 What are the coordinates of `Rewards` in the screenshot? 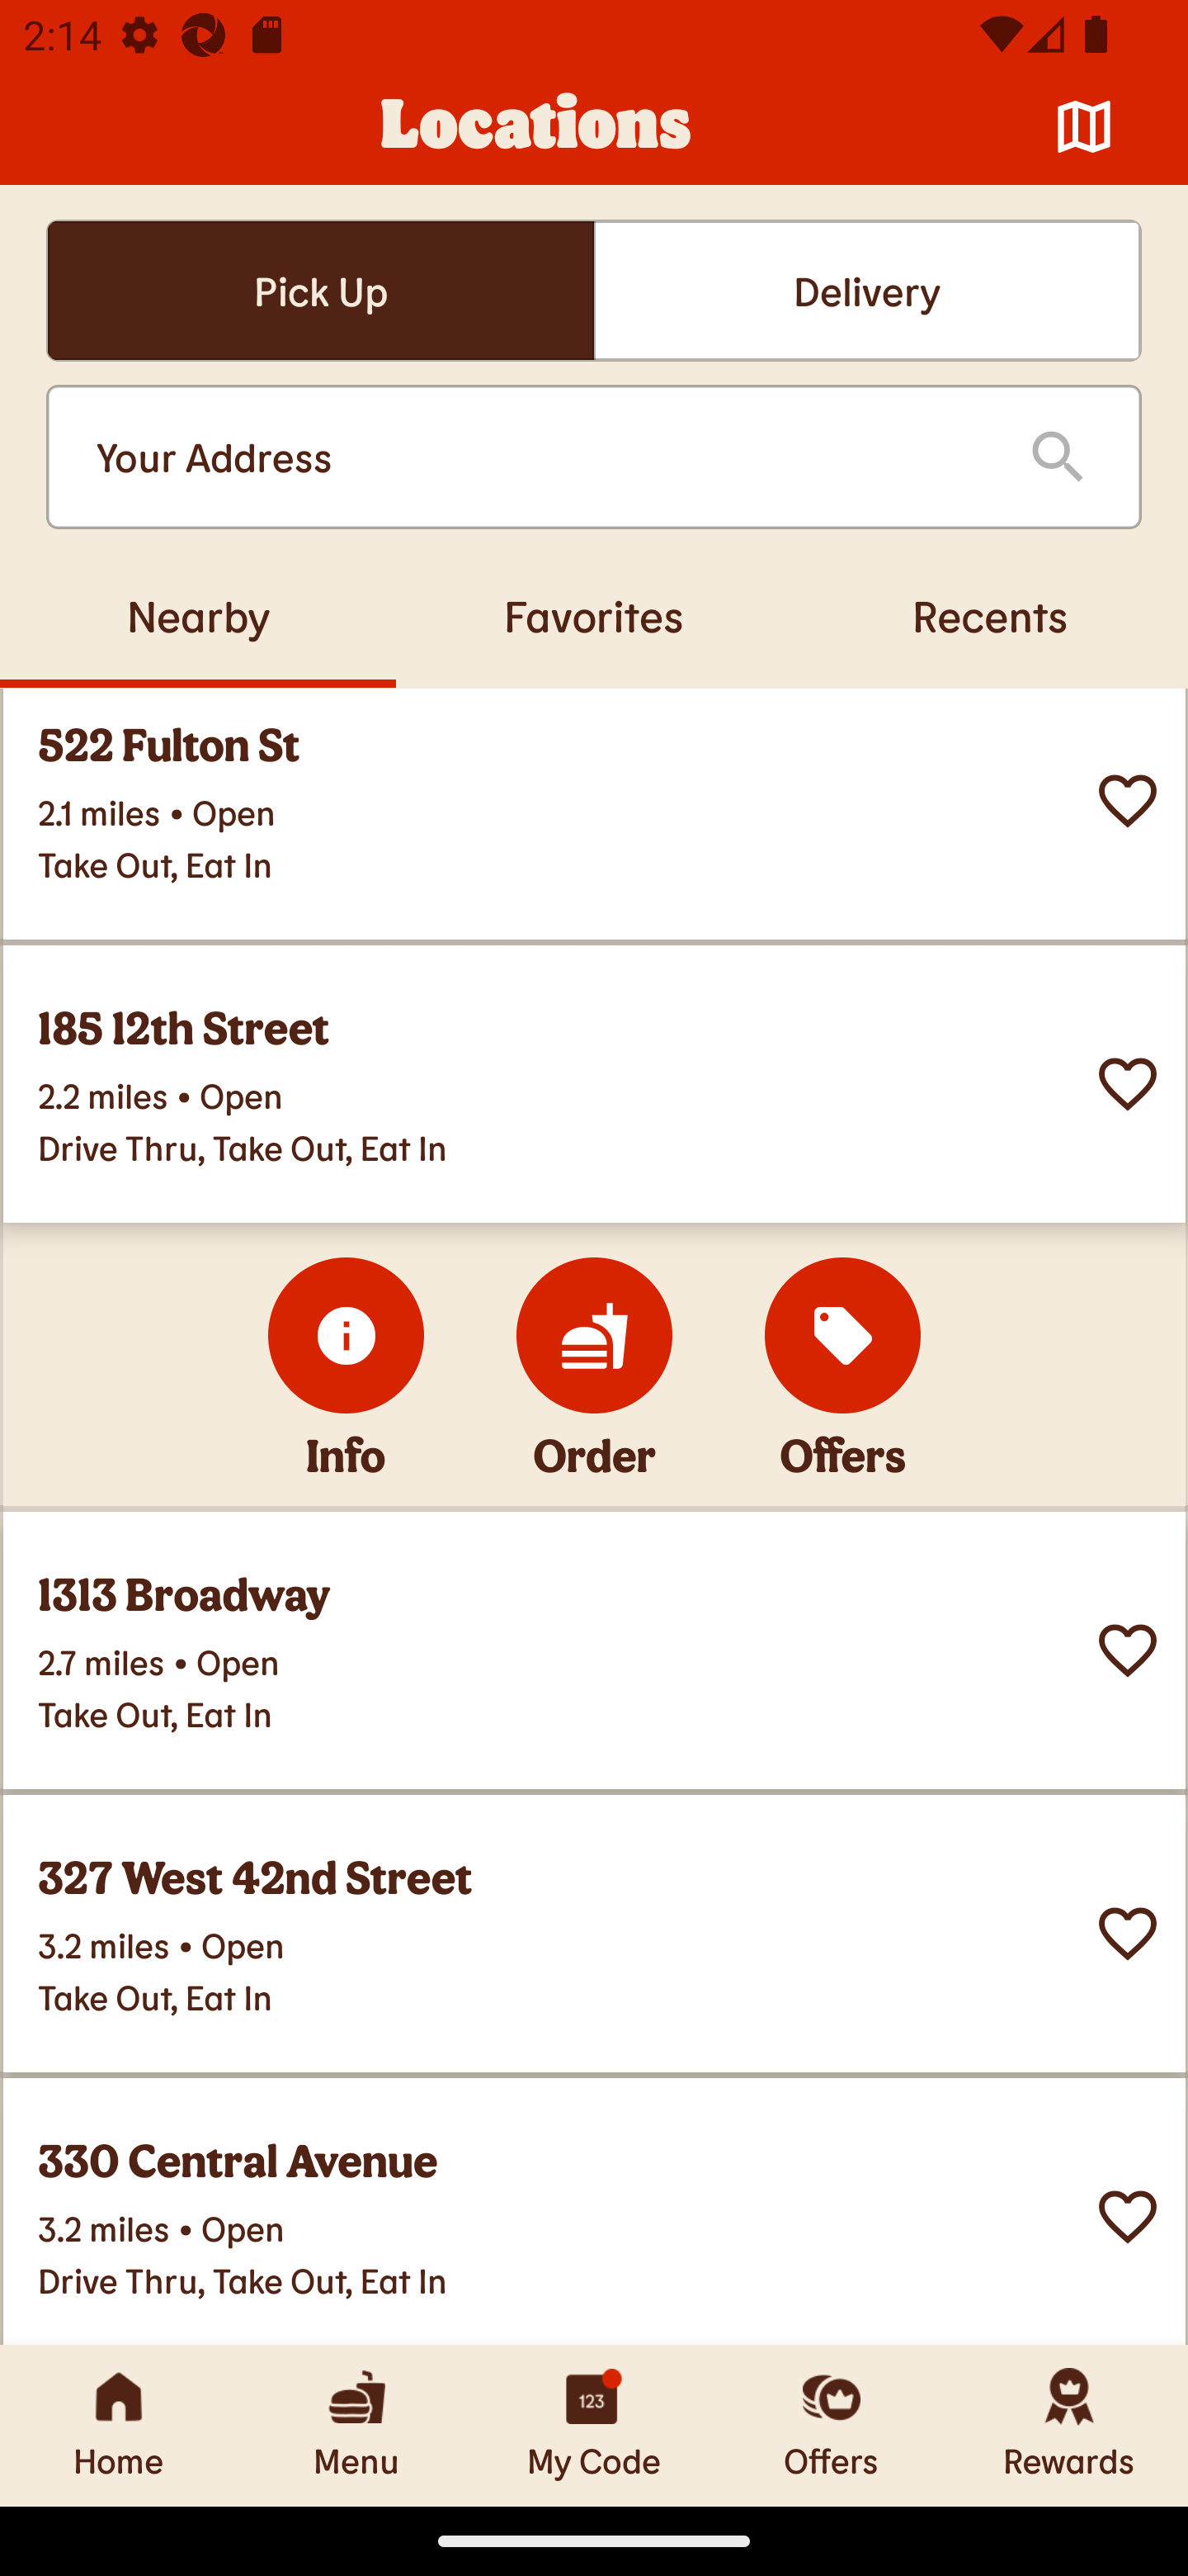 It's located at (1069, 2425).